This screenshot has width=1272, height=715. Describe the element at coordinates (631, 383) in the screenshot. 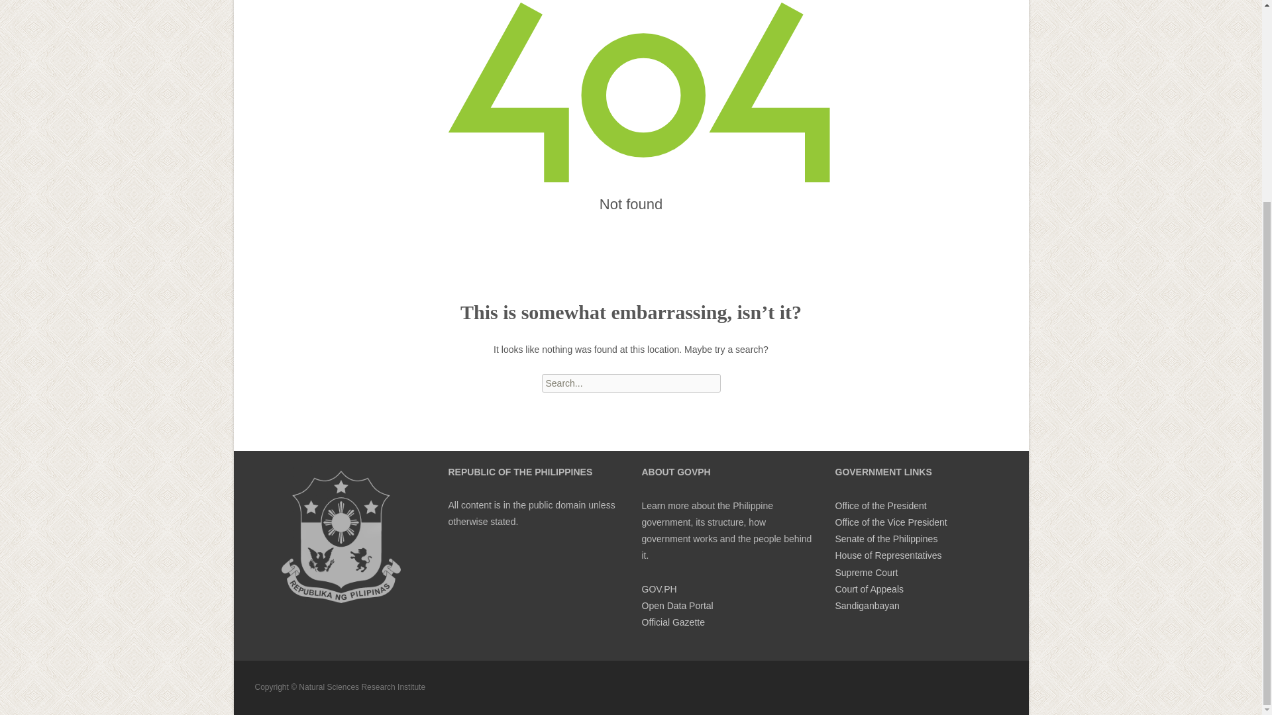

I see `Search for:` at that location.